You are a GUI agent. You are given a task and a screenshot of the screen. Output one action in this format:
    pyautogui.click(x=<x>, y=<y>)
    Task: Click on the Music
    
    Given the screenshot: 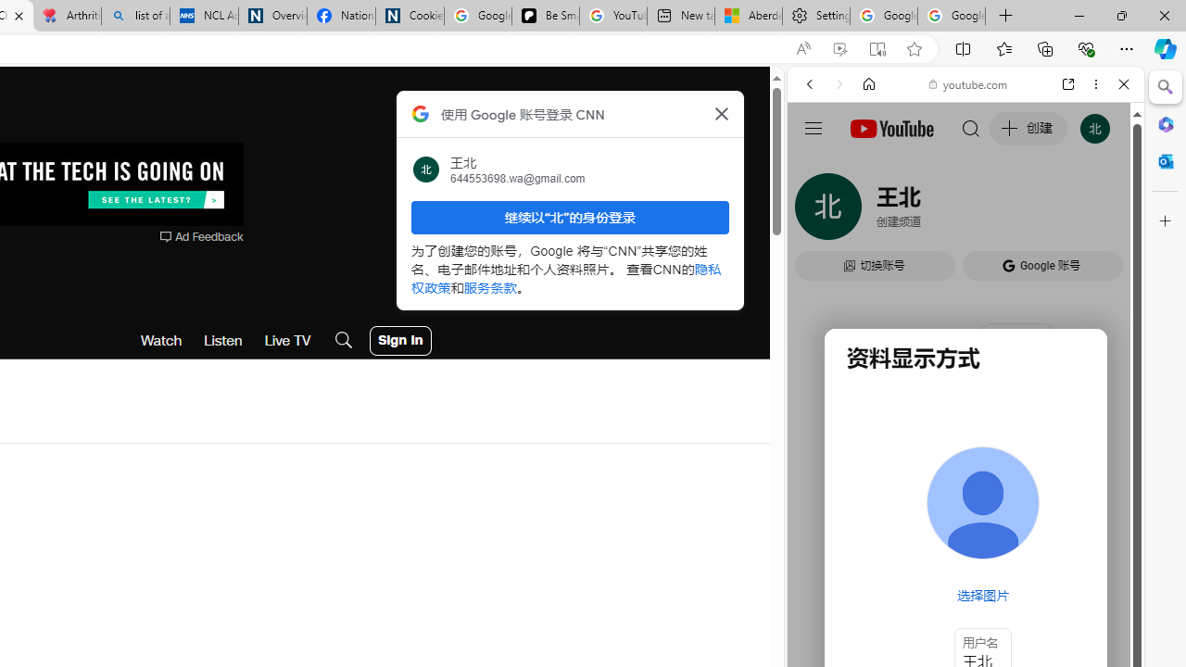 What is the action you would take?
    pyautogui.click(x=965, y=504)
    